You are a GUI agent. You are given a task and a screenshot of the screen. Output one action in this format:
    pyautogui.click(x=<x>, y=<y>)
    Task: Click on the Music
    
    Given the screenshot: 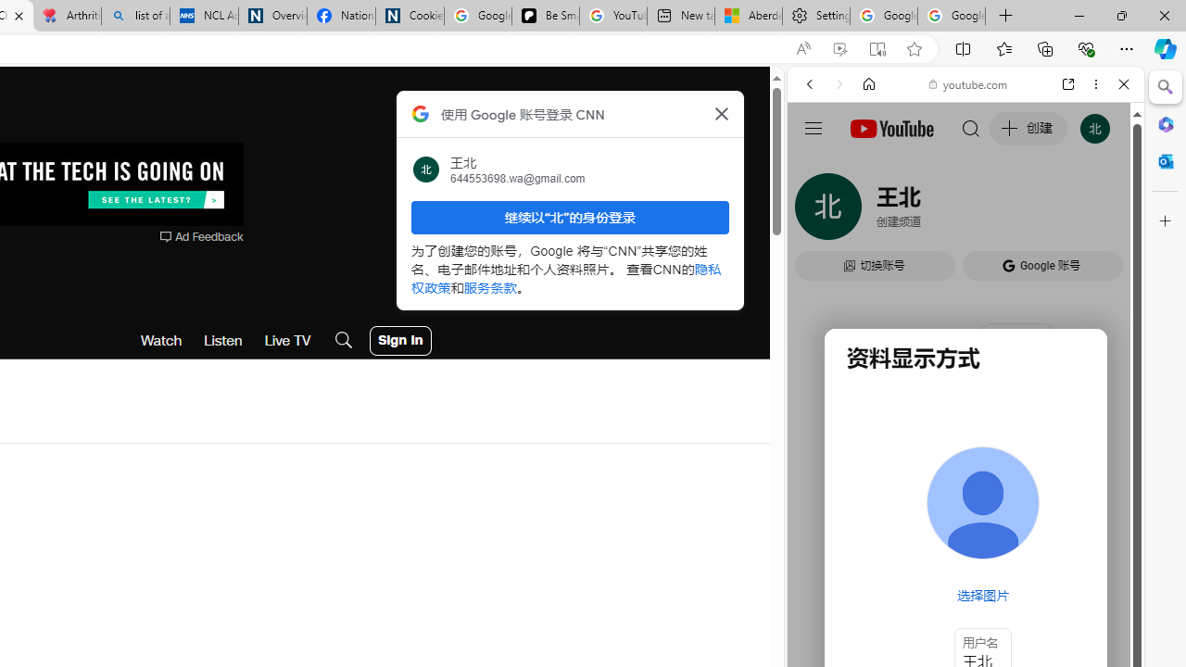 What is the action you would take?
    pyautogui.click(x=965, y=504)
    